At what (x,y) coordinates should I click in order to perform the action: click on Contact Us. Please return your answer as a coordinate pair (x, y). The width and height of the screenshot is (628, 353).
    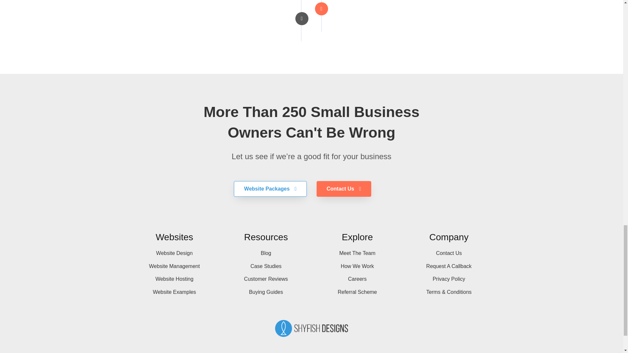
    Looking at the image, I should click on (343, 189).